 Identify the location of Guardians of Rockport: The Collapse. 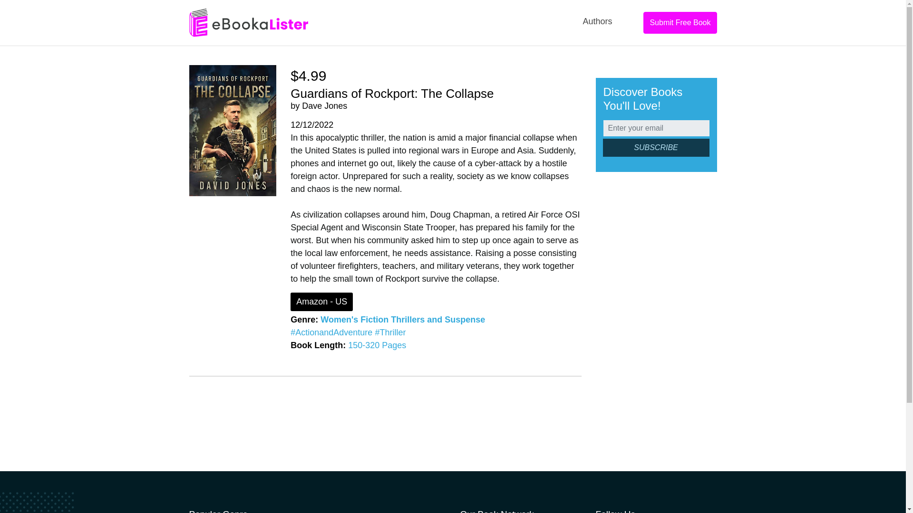
(392, 93).